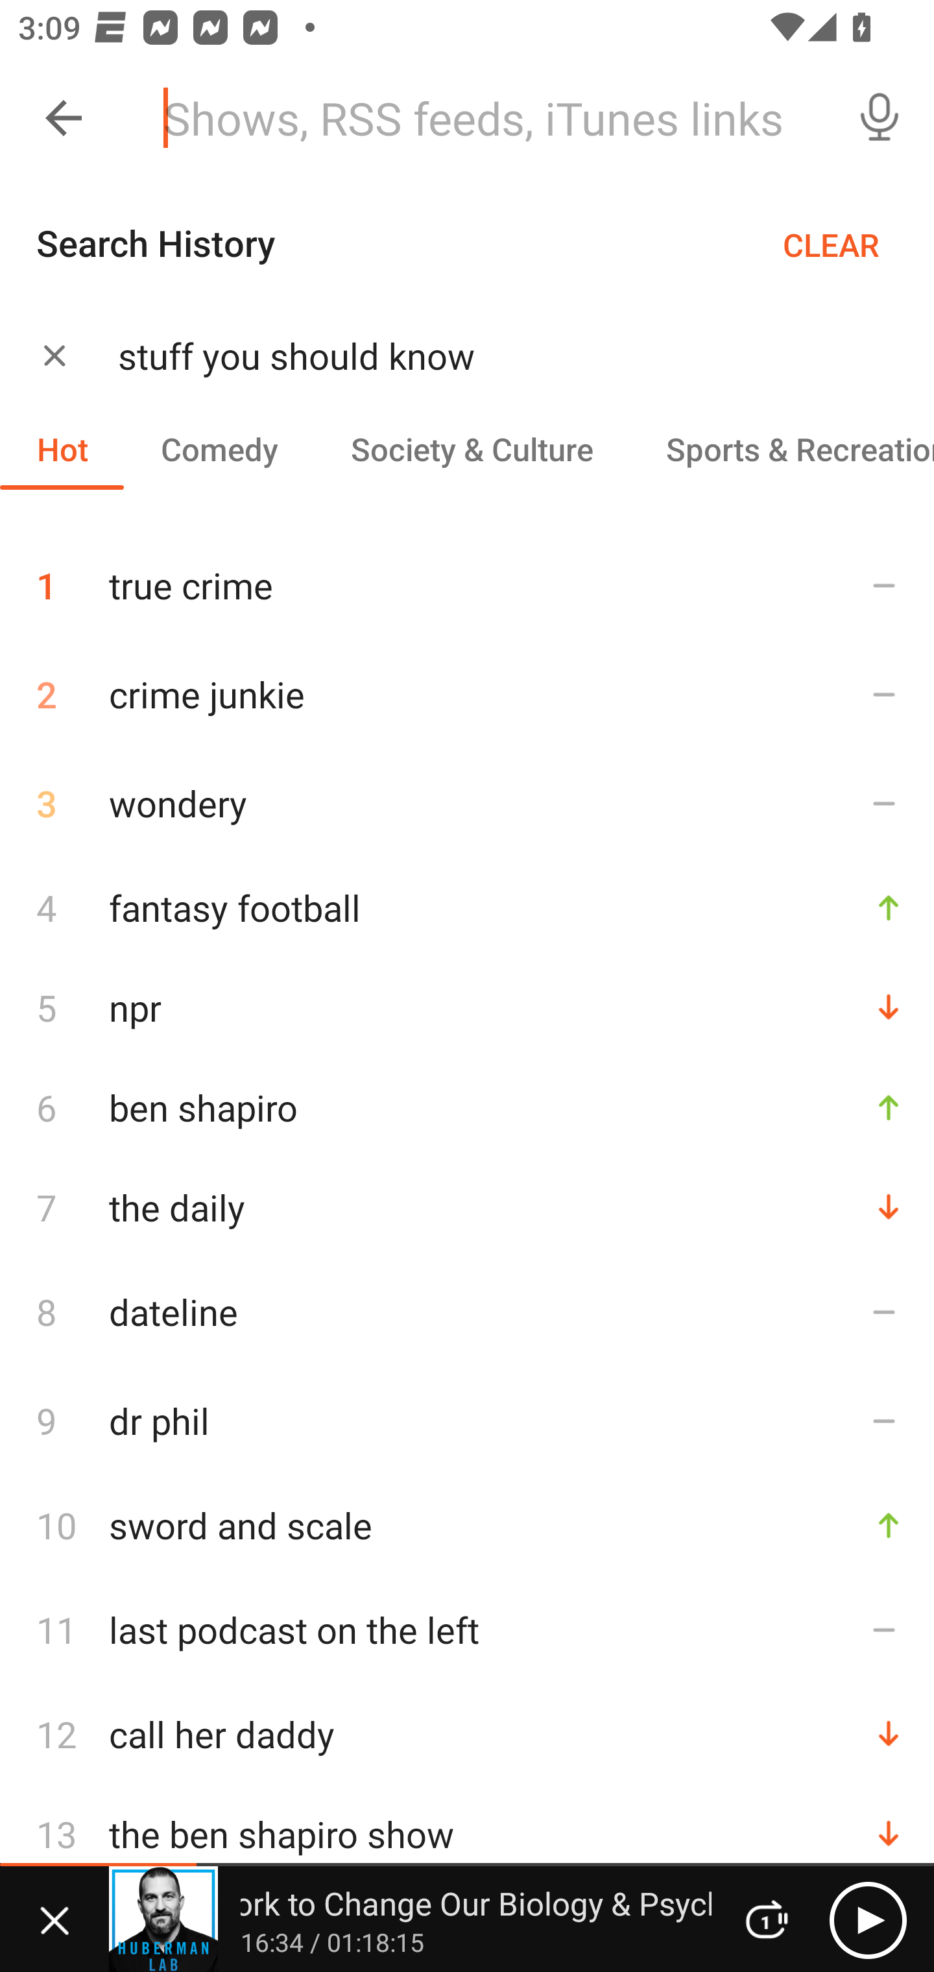 This screenshot has height=1972, width=934. I want to click on 5 npr, so click(467, 1007).